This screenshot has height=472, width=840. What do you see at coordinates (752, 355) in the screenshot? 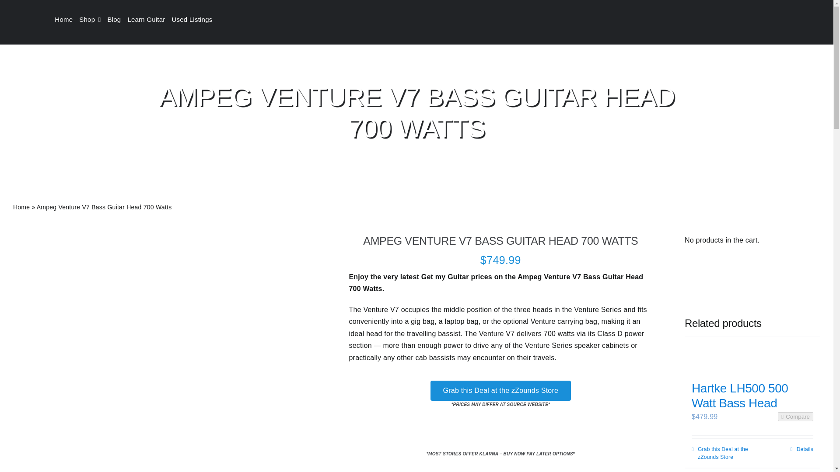
I see `Hartke LH500 500 Watt Bass Head` at bounding box center [752, 355].